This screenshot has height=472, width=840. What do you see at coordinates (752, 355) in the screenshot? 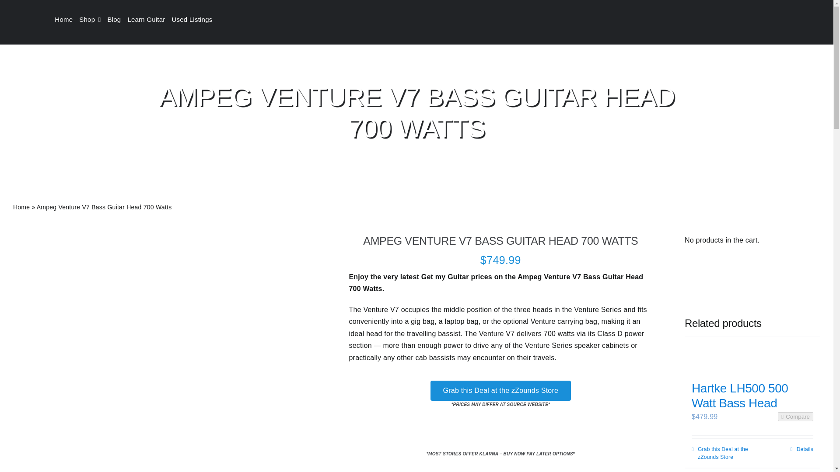
I see `Hartke LH500 500 Watt Bass Head` at bounding box center [752, 355].